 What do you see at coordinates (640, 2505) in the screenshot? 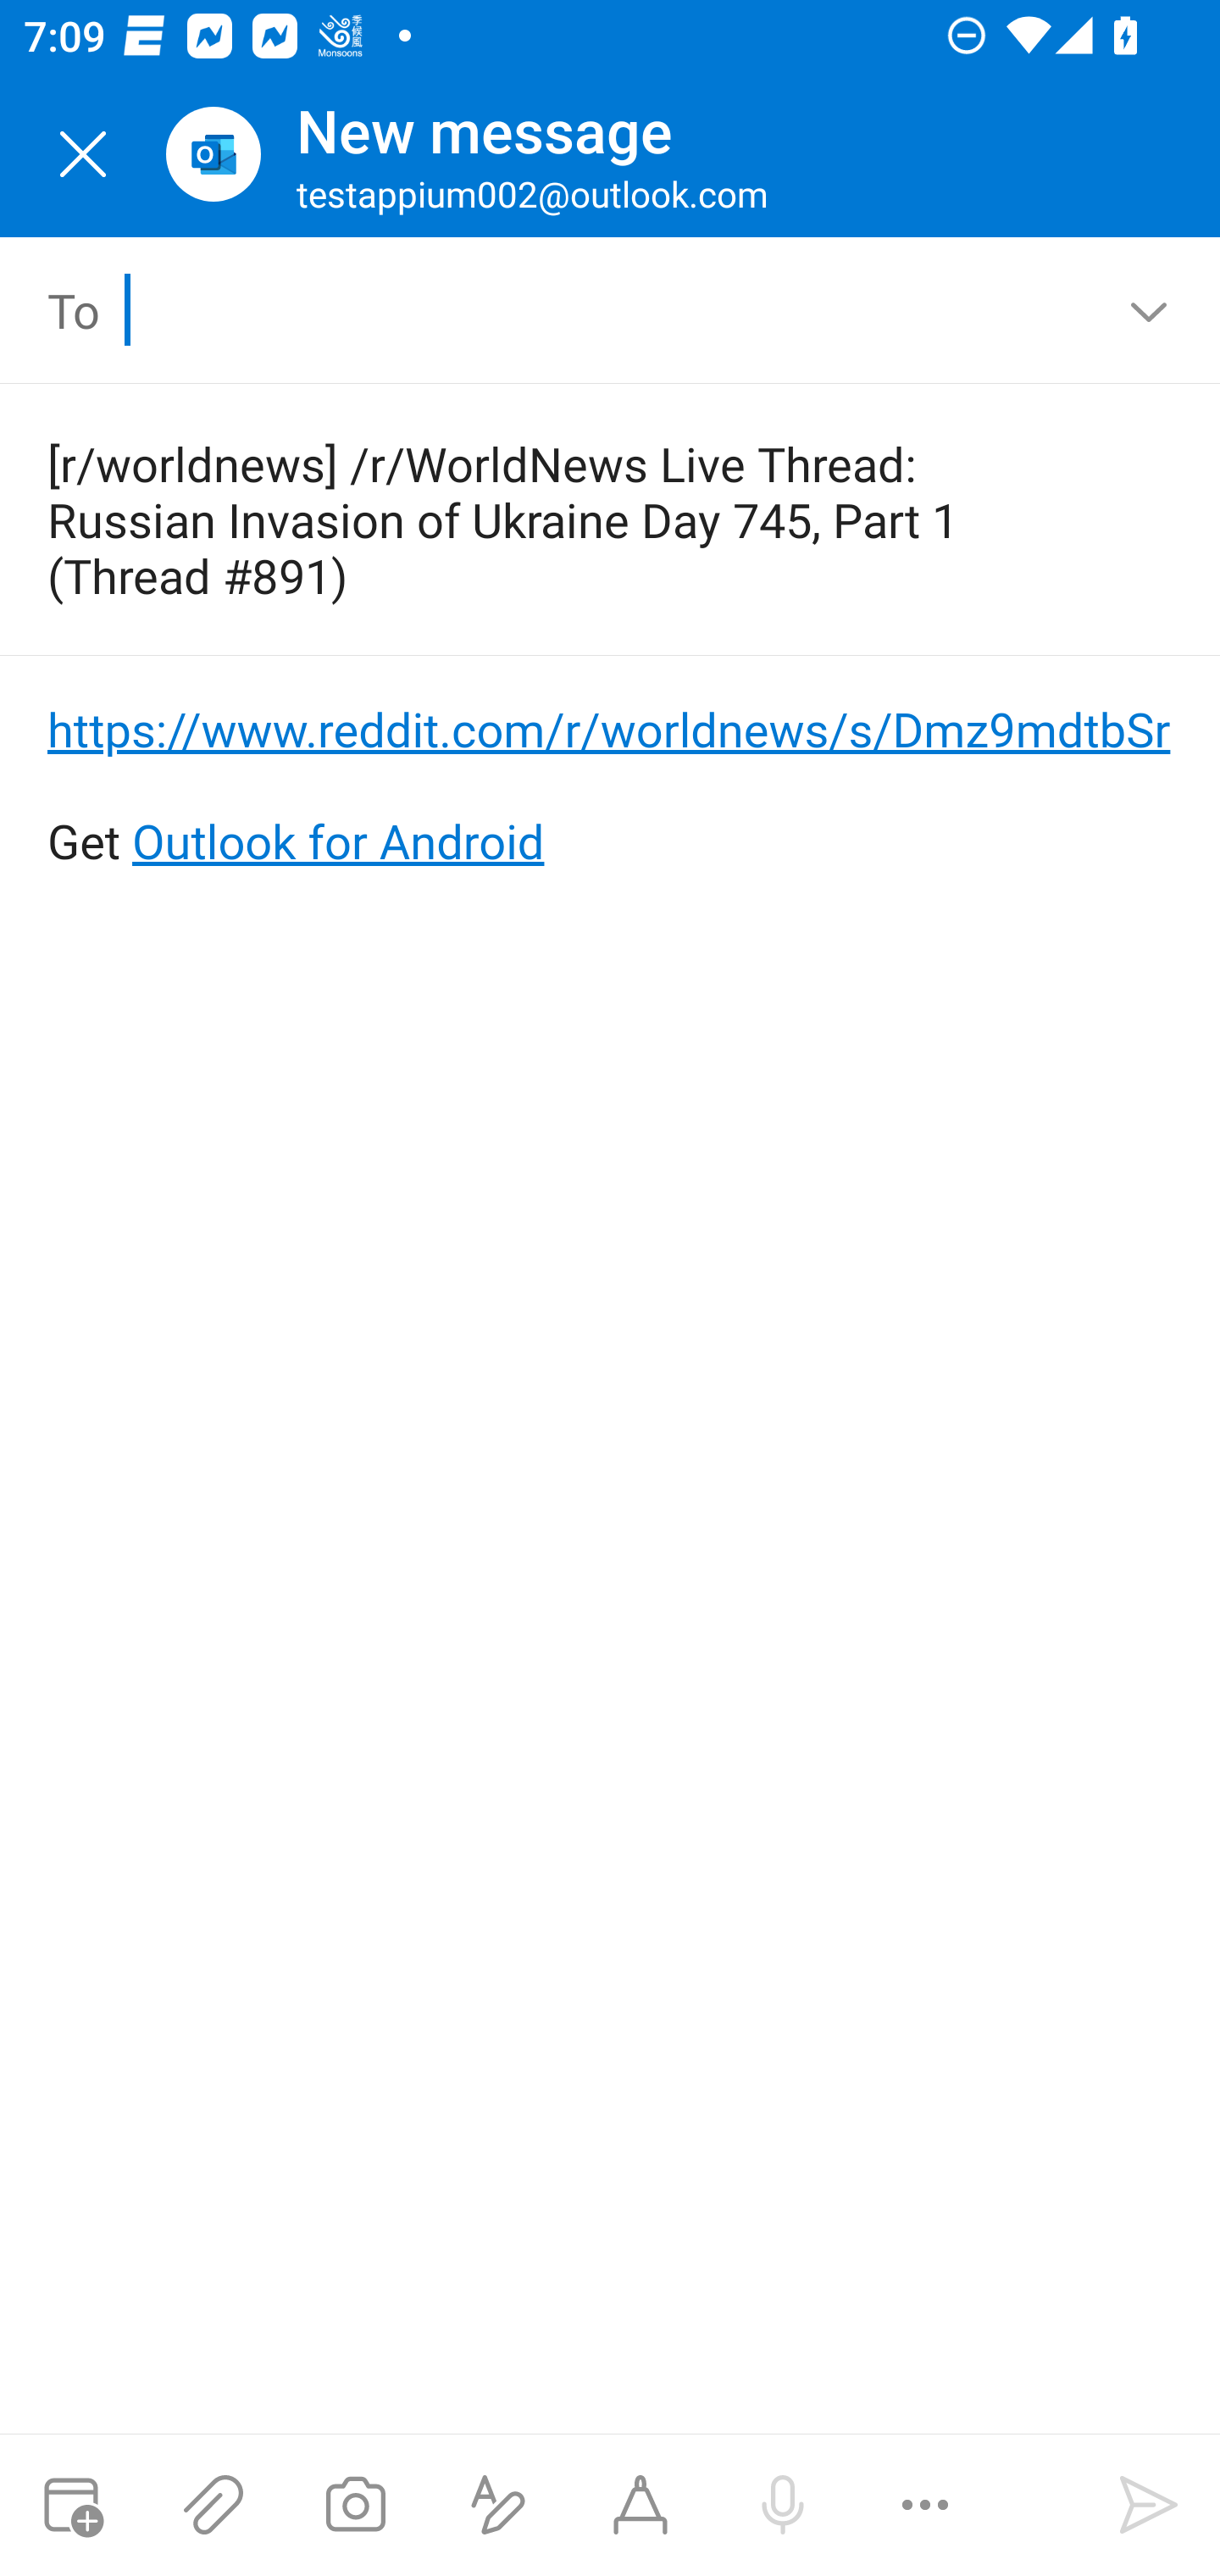
I see `Start Ink compose` at bounding box center [640, 2505].